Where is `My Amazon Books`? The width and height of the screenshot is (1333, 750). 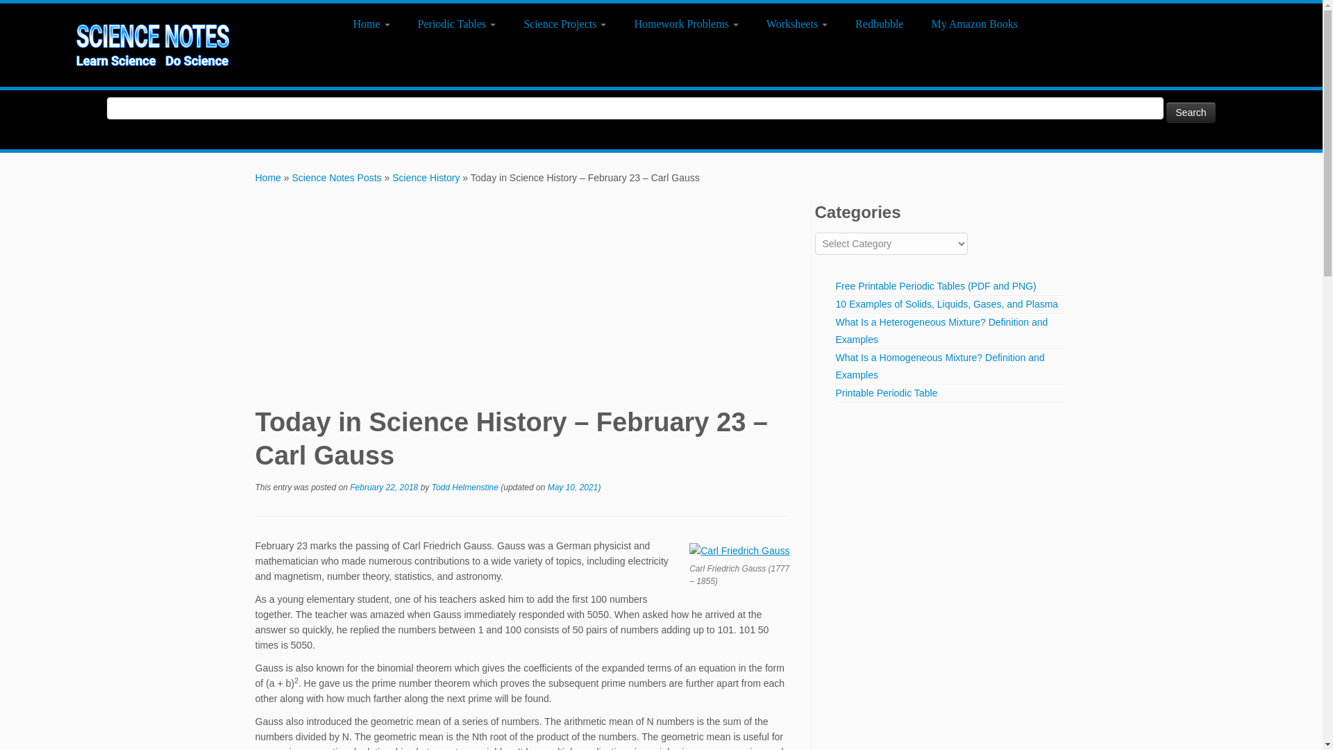
My Amazon Books is located at coordinates (966, 24).